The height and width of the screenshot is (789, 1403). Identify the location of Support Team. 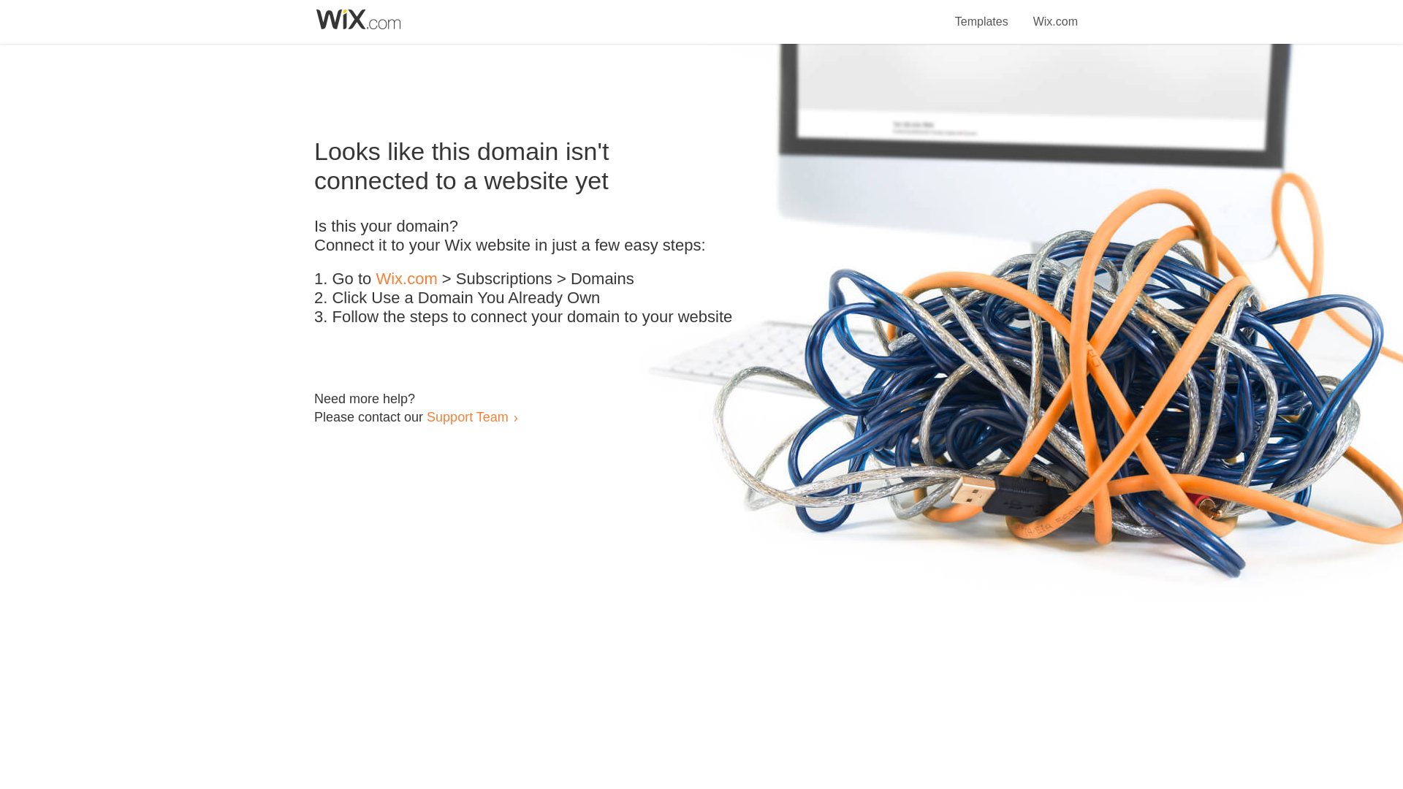
(467, 416).